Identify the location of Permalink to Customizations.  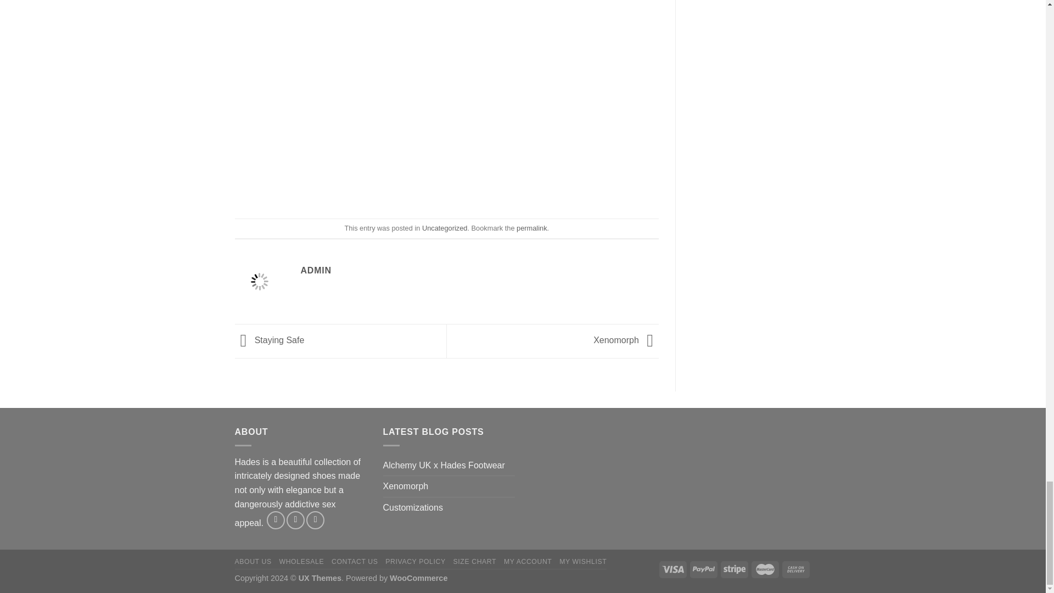
(531, 228).